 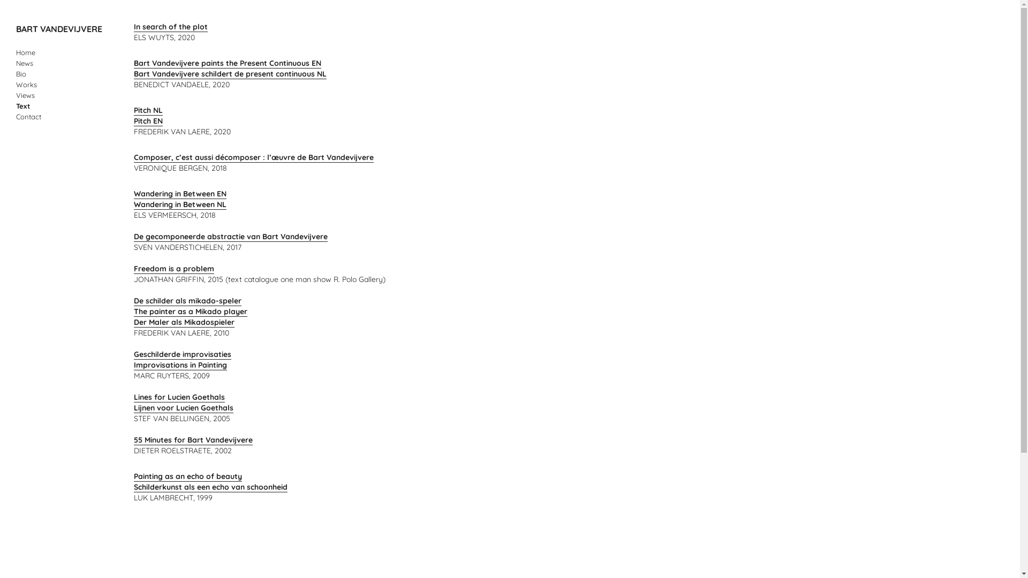 What do you see at coordinates (179, 397) in the screenshot?
I see `Lines for Lucien Goethals` at bounding box center [179, 397].